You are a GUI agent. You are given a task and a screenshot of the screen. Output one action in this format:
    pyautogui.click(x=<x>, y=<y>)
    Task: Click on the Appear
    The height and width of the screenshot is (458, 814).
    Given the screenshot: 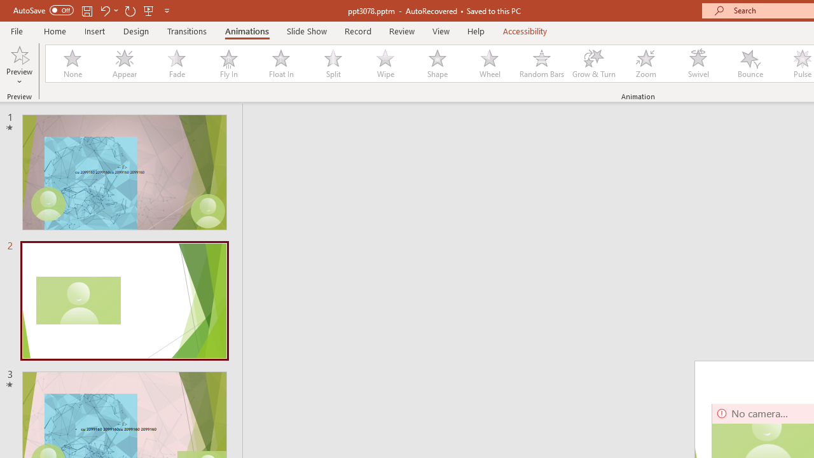 What is the action you would take?
    pyautogui.click(x=124, y=64)
    